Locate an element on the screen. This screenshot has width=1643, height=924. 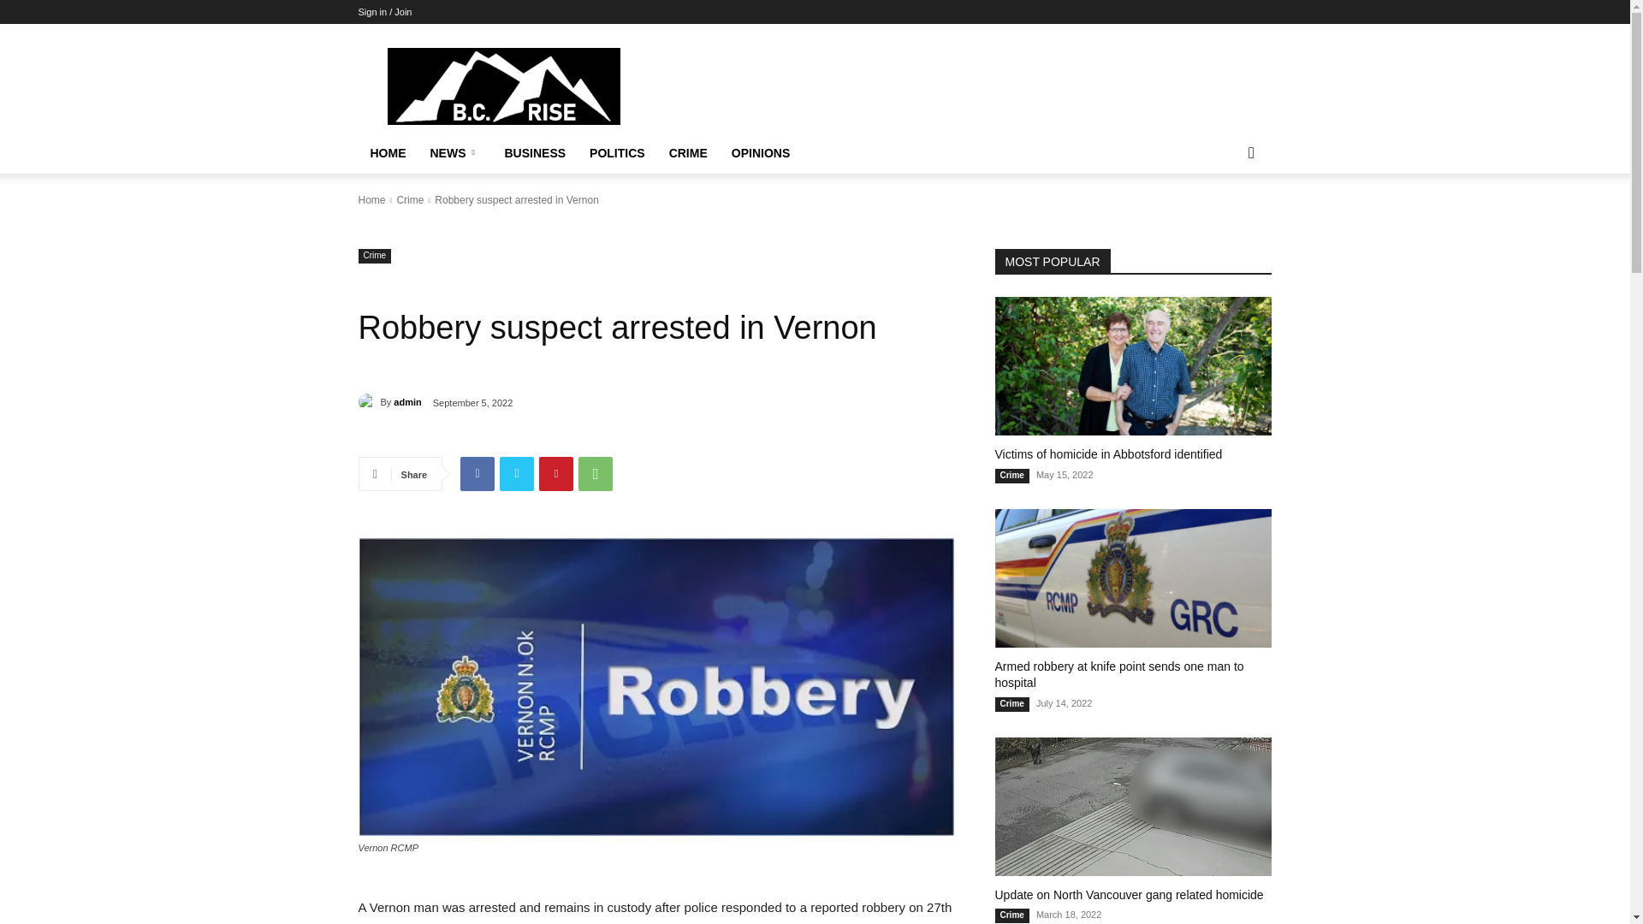
View all posts in Crime is located at coordinates (409, 199).